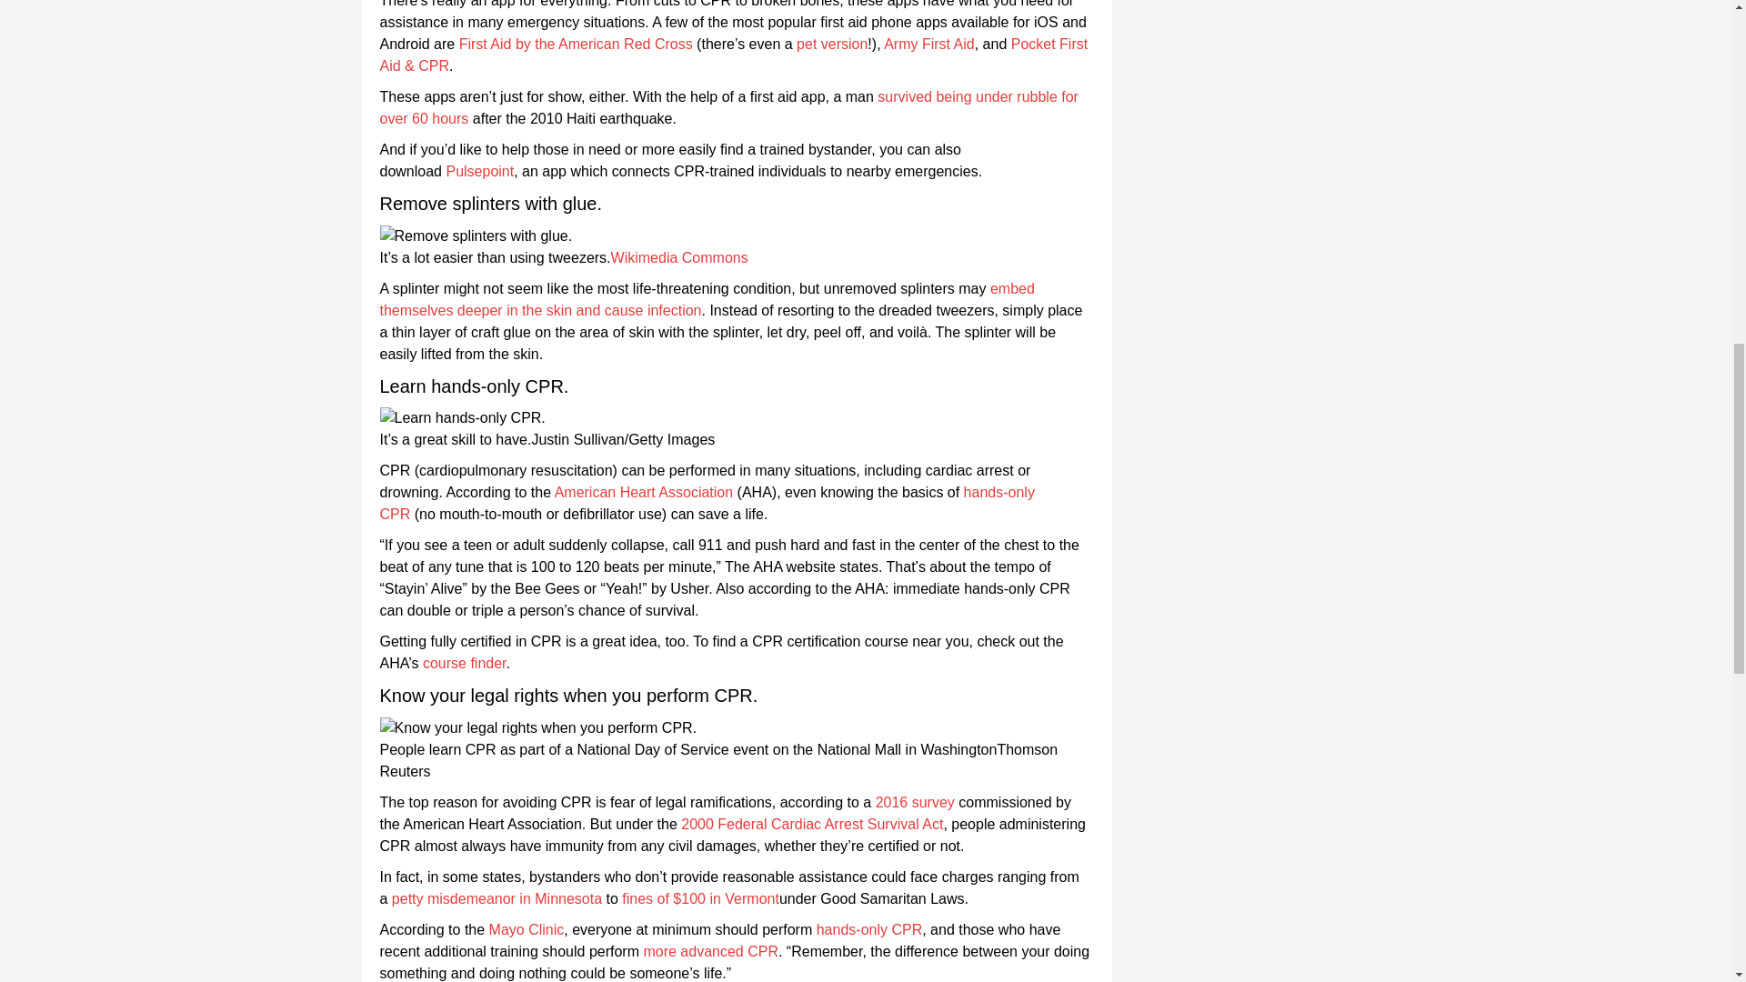 The height and width of the screenshot is (982, 1746). What do you see at coordinates (831, 44) in the screenshot?
I see `pet version` at bounding box center [831, 44].